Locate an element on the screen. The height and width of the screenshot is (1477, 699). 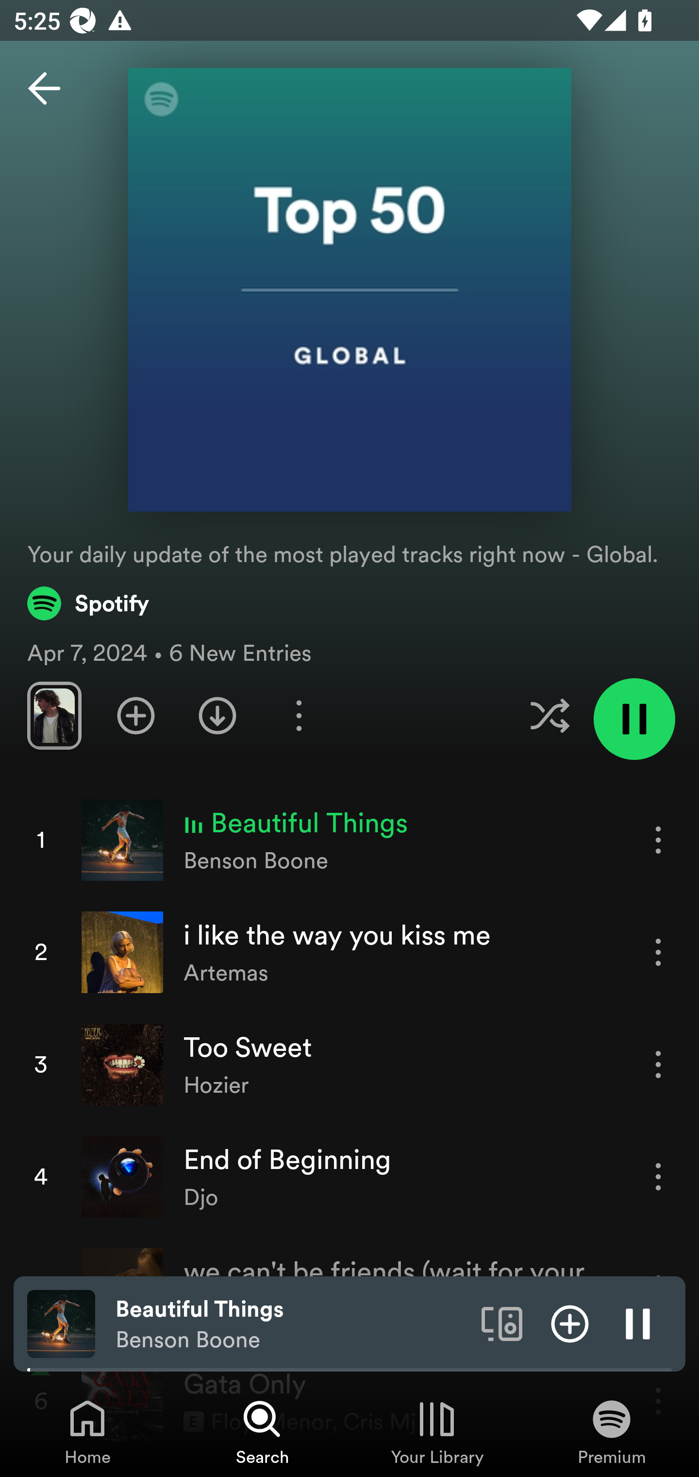
Premium, Tab 4 of 4 Premium Premium is located at coordinates (612, 1431).